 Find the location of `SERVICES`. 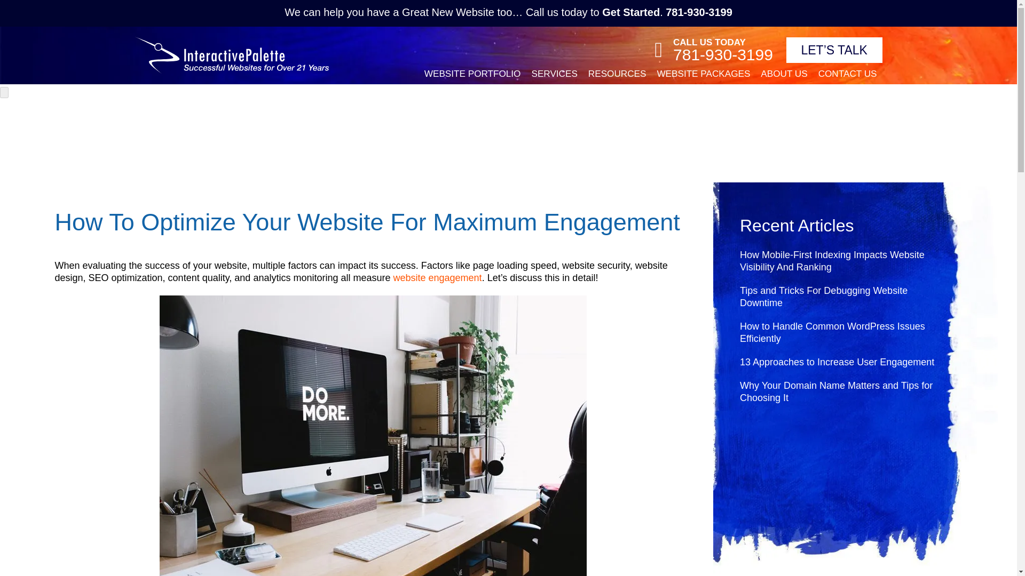

SERVICES is located at coordinates (554, 73).